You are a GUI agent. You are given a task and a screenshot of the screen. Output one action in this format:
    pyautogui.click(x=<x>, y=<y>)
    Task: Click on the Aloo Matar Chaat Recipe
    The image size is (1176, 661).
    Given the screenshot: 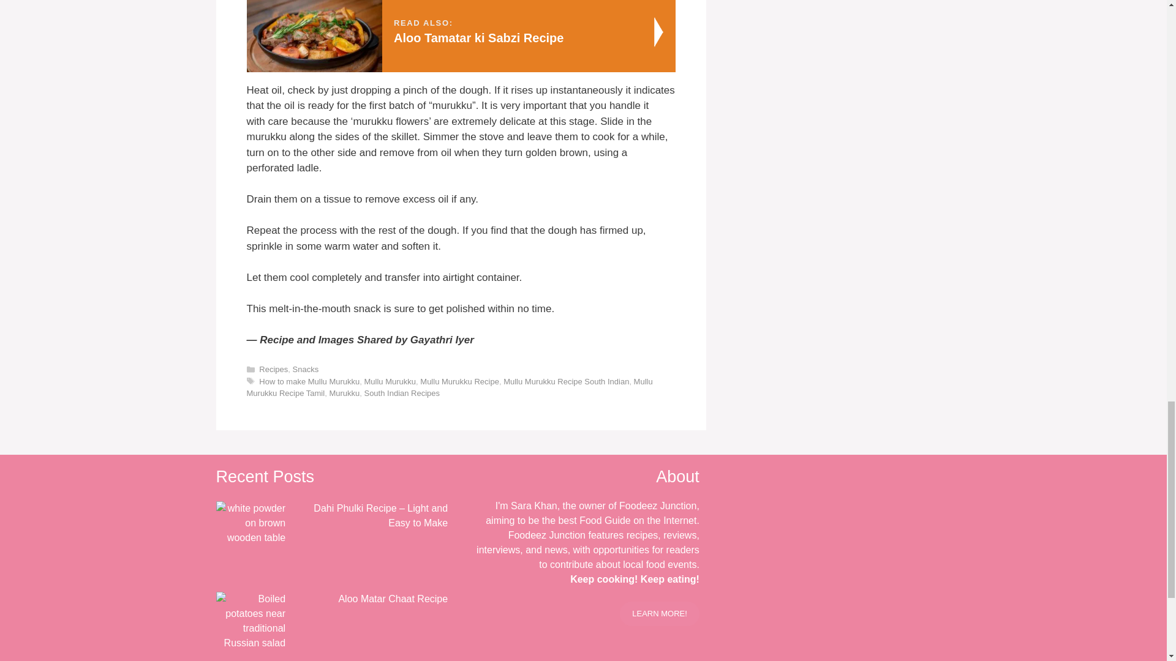 What is the action you would take?
    pyautogui.click(x=250, y=643)
    